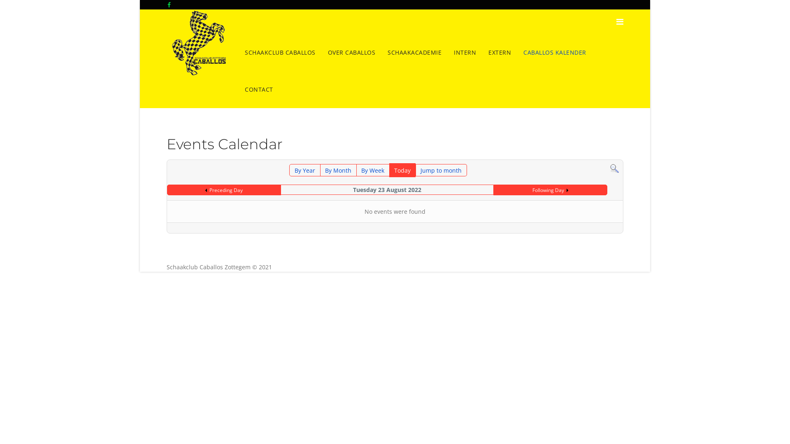 Image resolution: width=790 pixels, height=444 pixels. Describe the element at coordinates (555, 53) in the screenshot. I see `CABALLOS KALENDER` at that location.